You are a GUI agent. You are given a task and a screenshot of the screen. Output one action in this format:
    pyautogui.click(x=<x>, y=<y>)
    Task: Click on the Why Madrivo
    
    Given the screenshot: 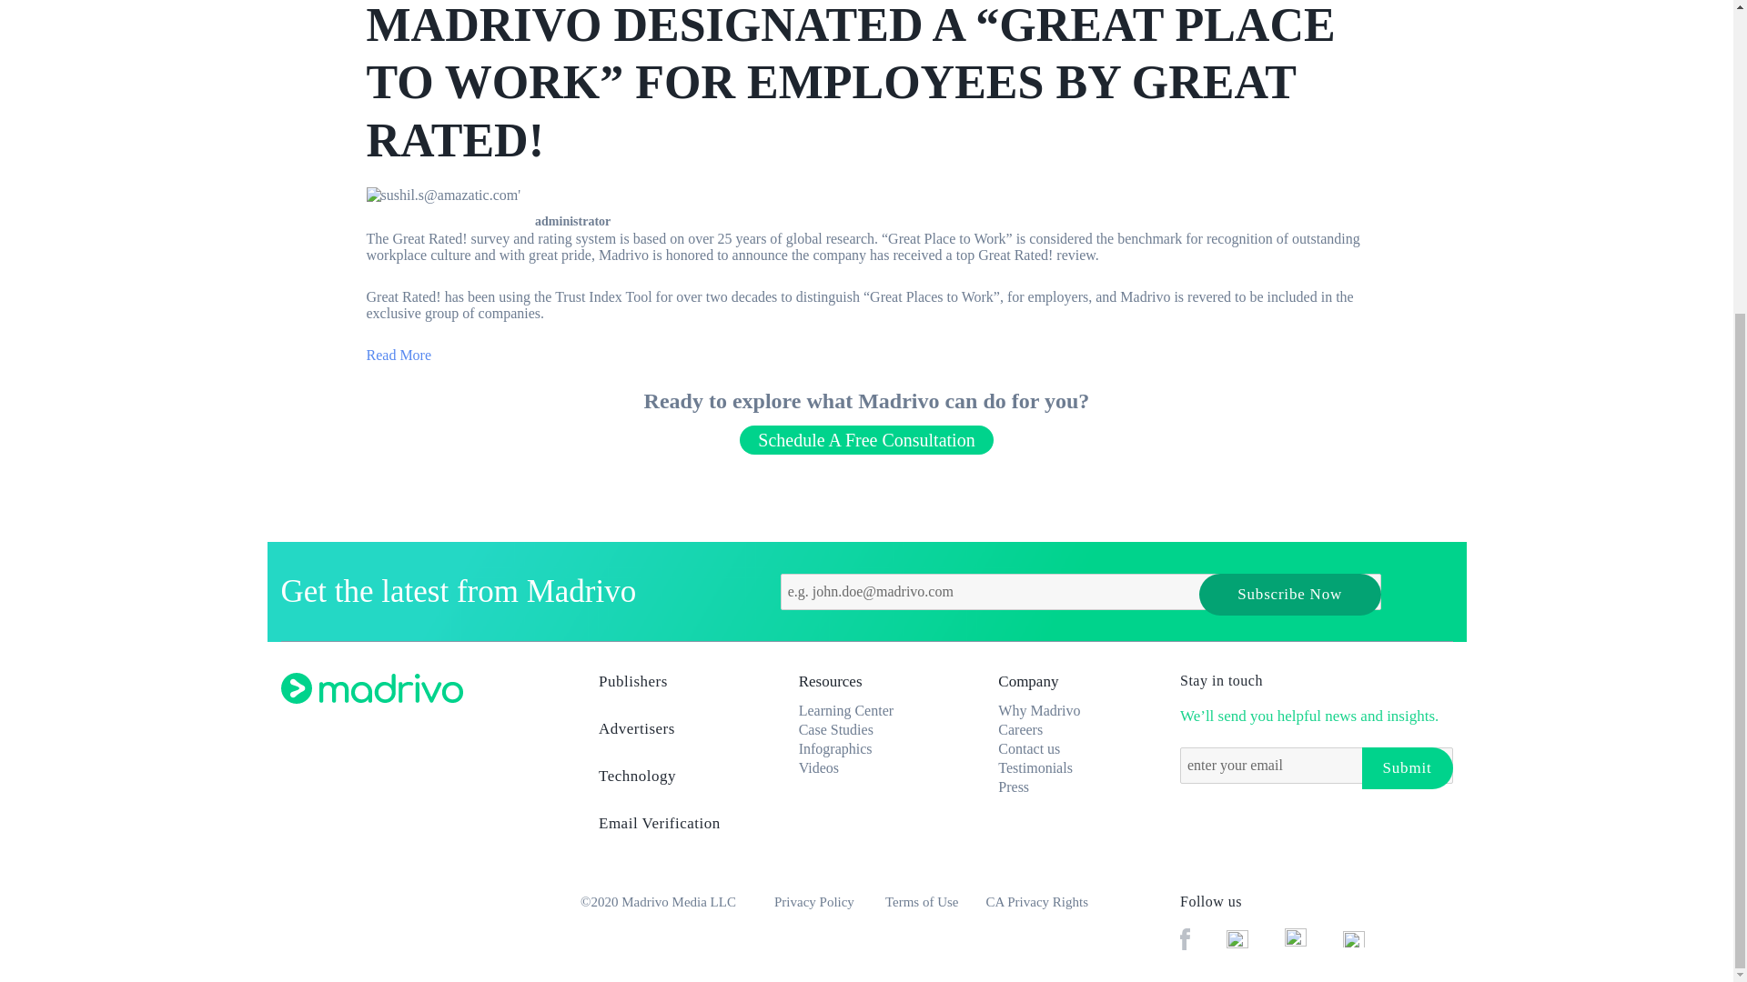 What is the action you would take?
    pyautogui.click(x=1038, y=710)
    